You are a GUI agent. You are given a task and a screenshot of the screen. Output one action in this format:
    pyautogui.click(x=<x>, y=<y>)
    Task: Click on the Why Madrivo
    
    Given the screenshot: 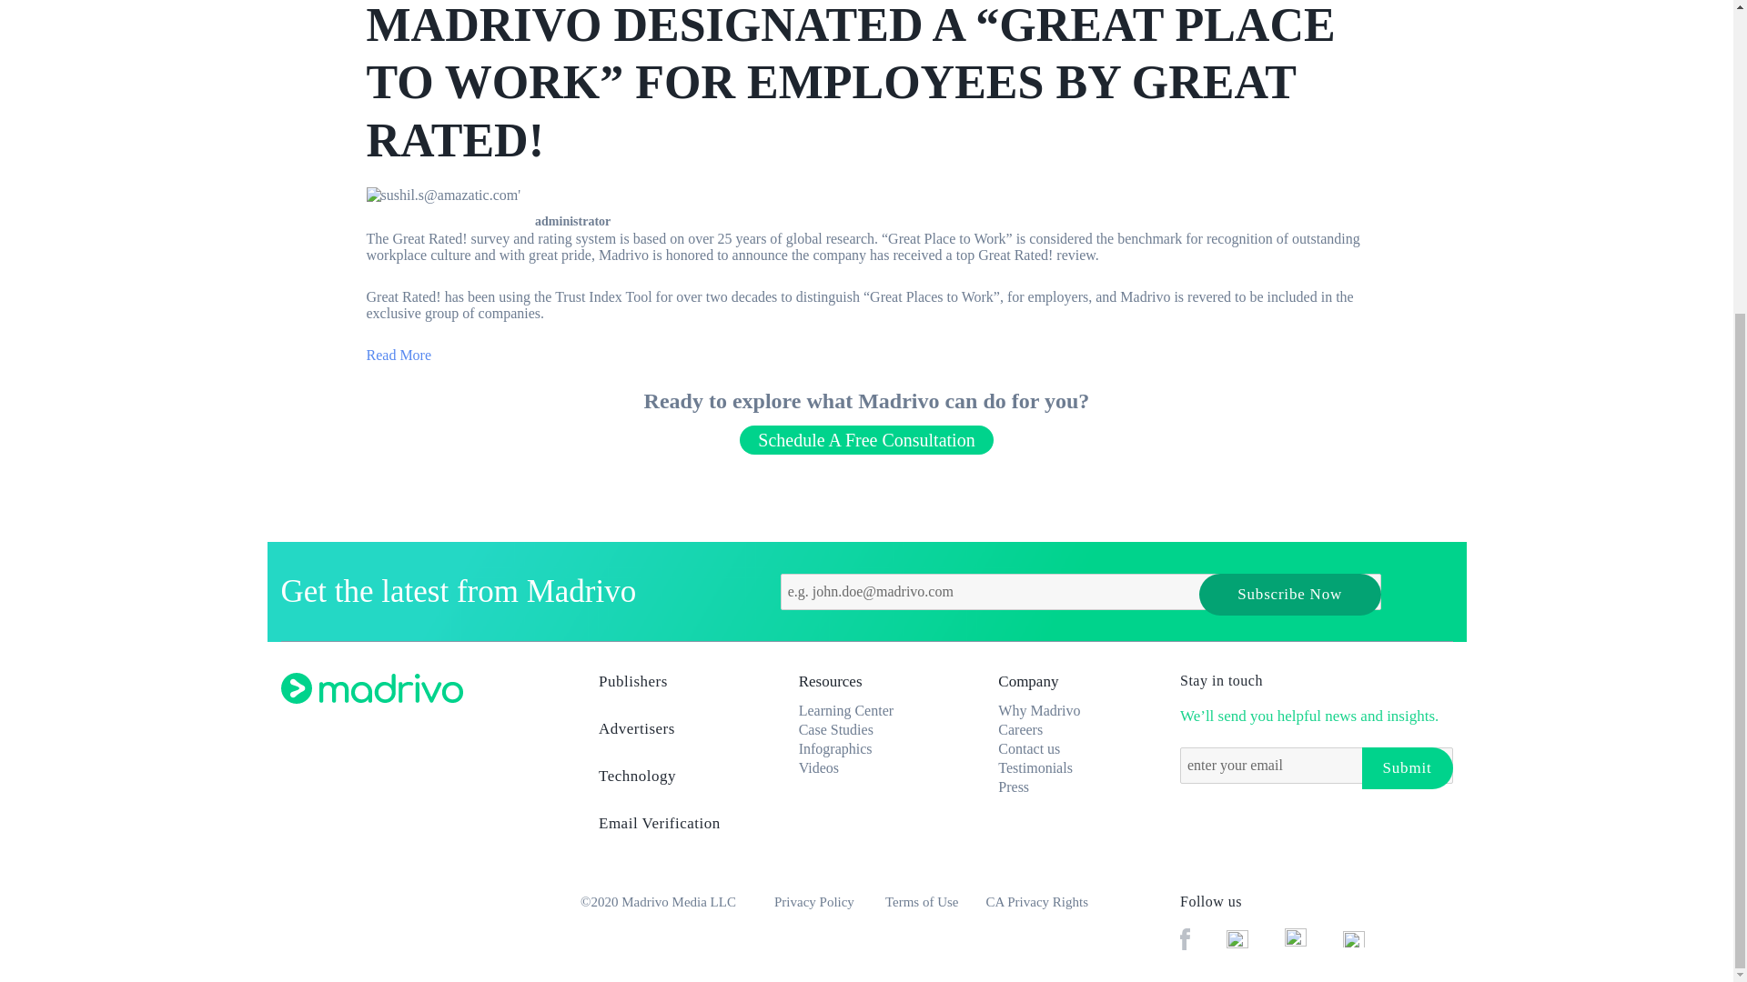 What is the action you would take?
    pyautogui.click(x=1038, y=710)
    